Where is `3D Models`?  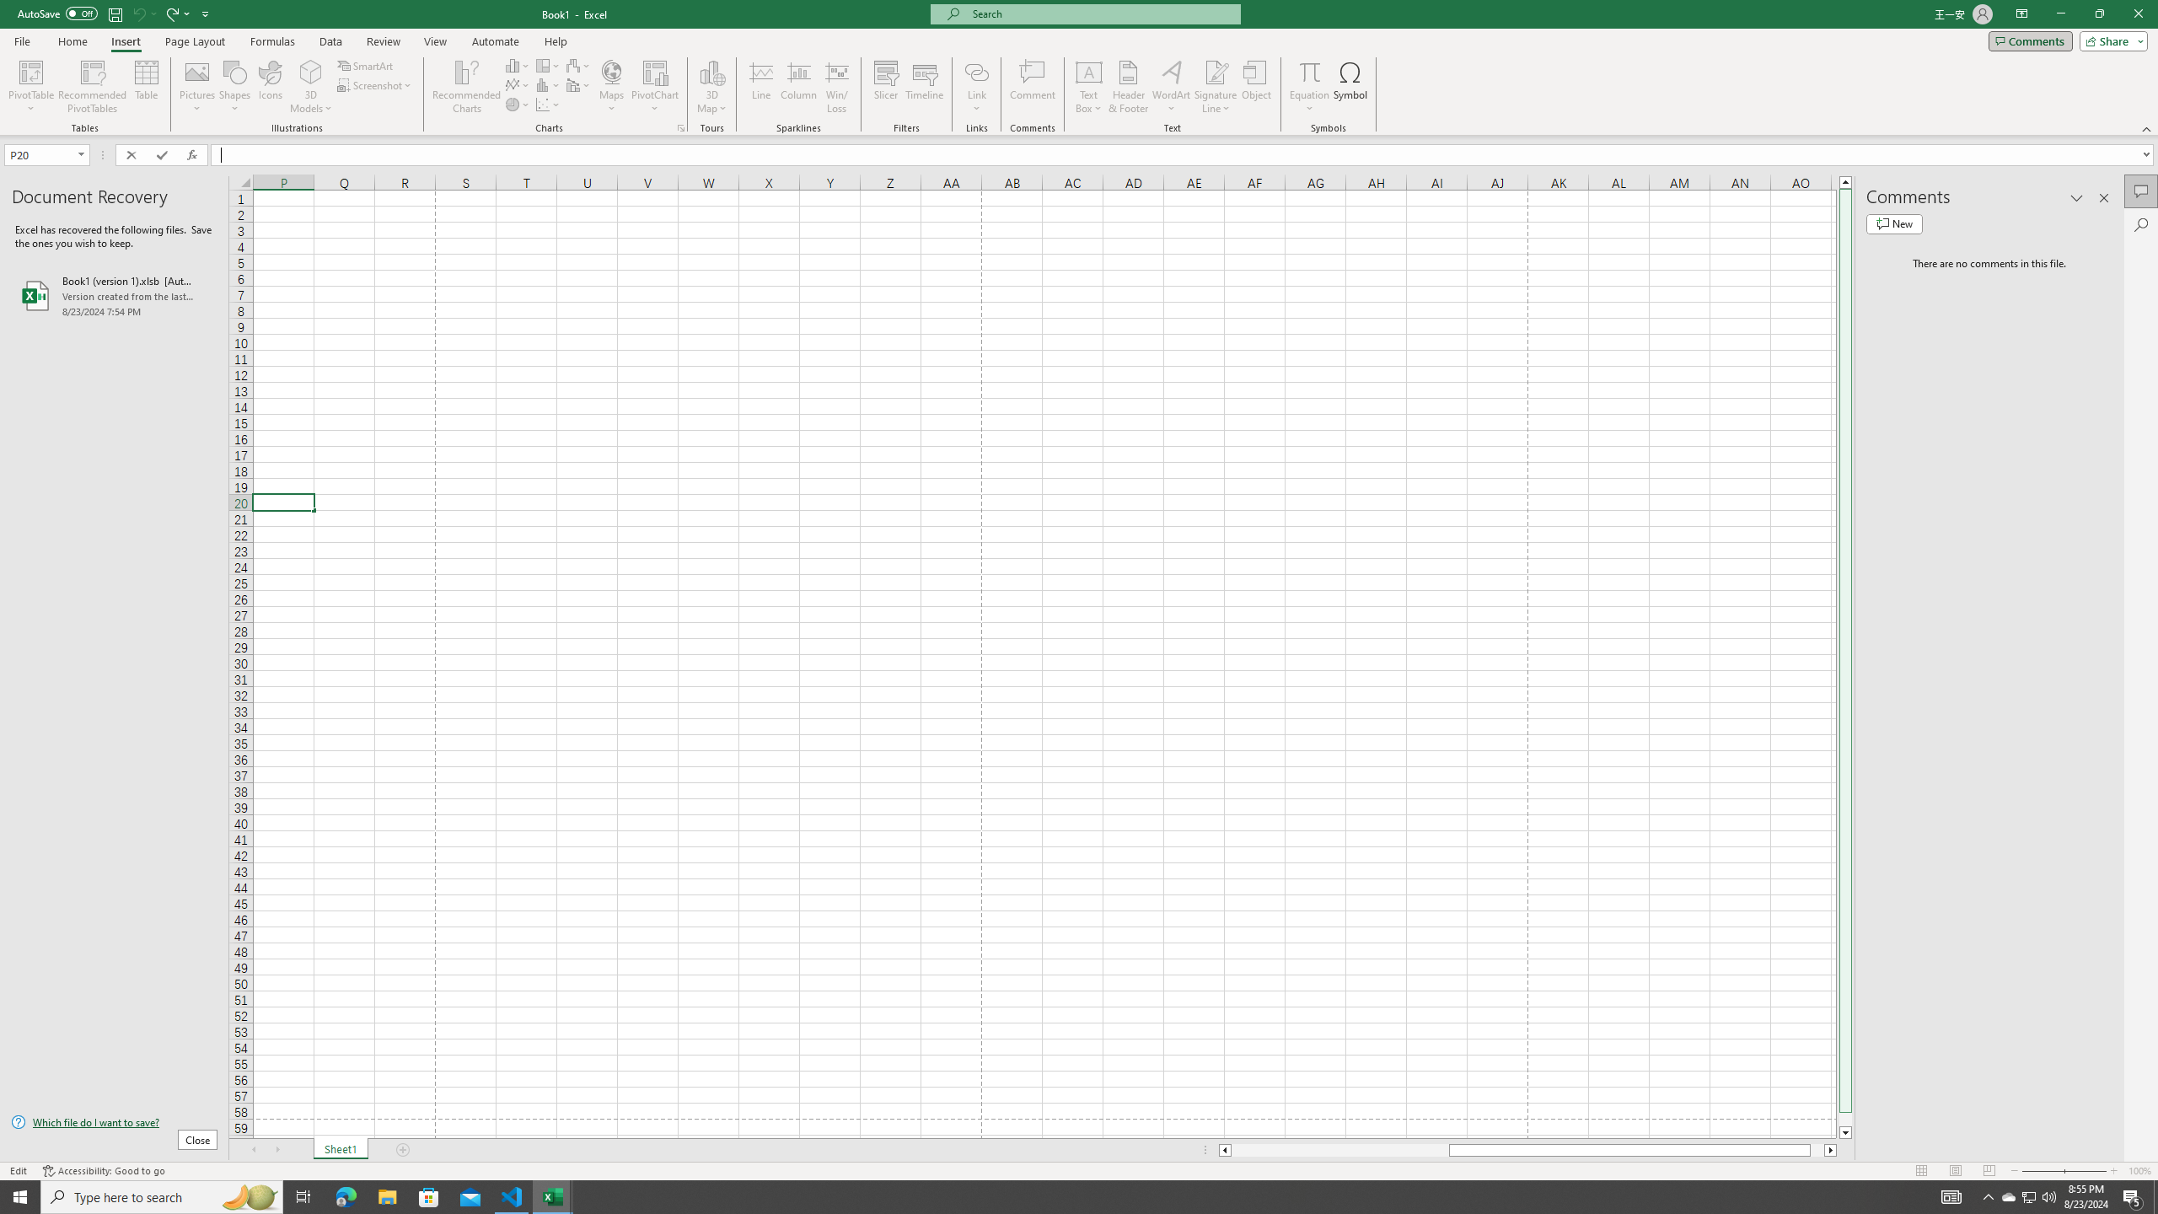 3D Models is located at coordinates (312, 87).